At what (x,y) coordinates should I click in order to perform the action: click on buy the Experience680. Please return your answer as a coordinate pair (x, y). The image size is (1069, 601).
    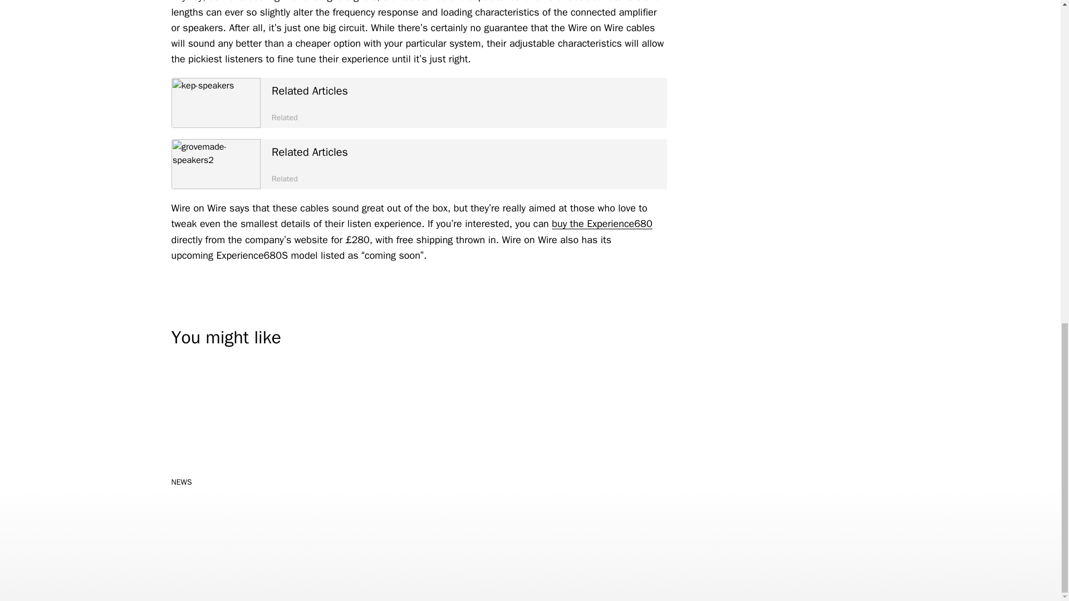
    Looking at the image, I should click on (419, 103).